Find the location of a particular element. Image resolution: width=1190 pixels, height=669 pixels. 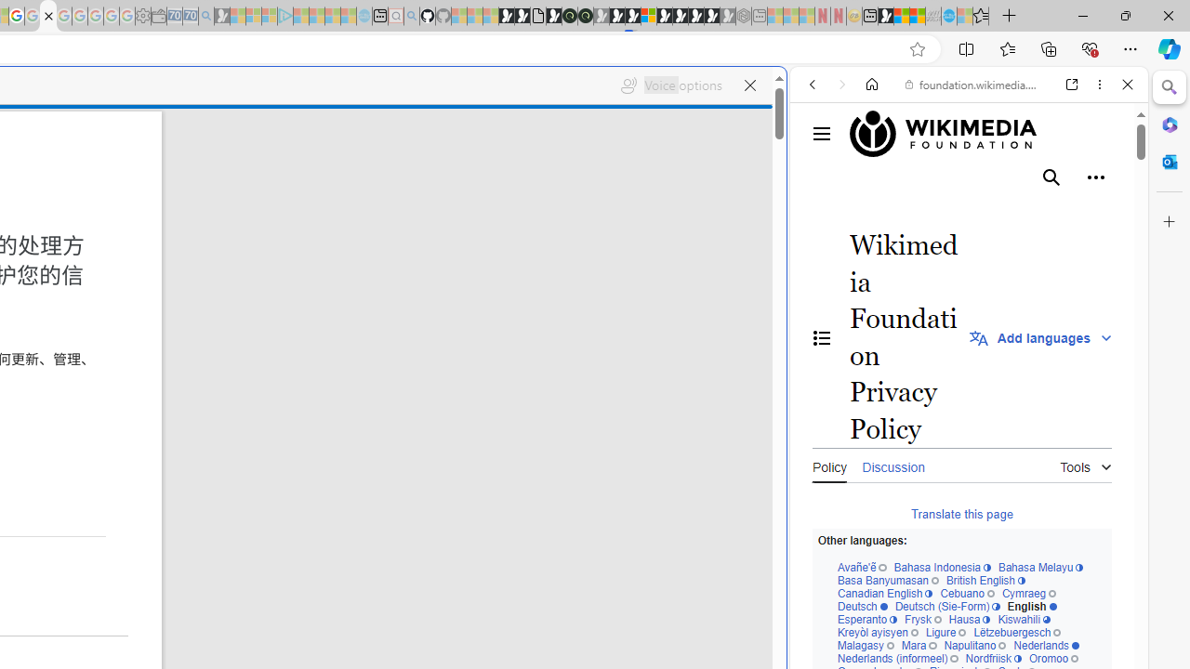

Search Filter, Search Tools is located at coordinates (1016, 212).